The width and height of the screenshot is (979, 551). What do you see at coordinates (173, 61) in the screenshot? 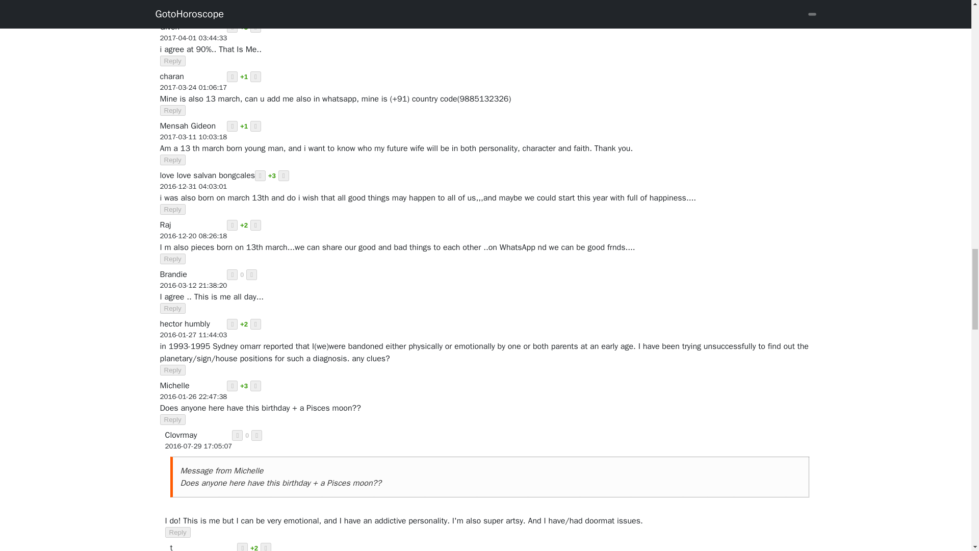
I see `Reply` at bounding box center [173, 61].